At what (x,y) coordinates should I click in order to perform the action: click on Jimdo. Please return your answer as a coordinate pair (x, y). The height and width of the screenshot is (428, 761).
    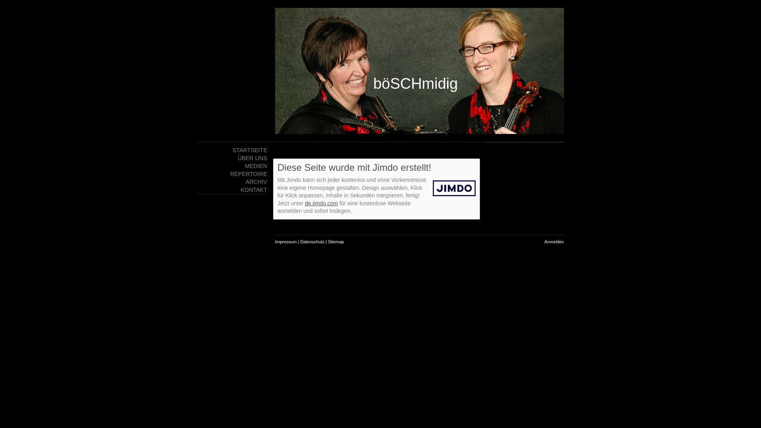
    Looking at the image, I should click on (452, 188).